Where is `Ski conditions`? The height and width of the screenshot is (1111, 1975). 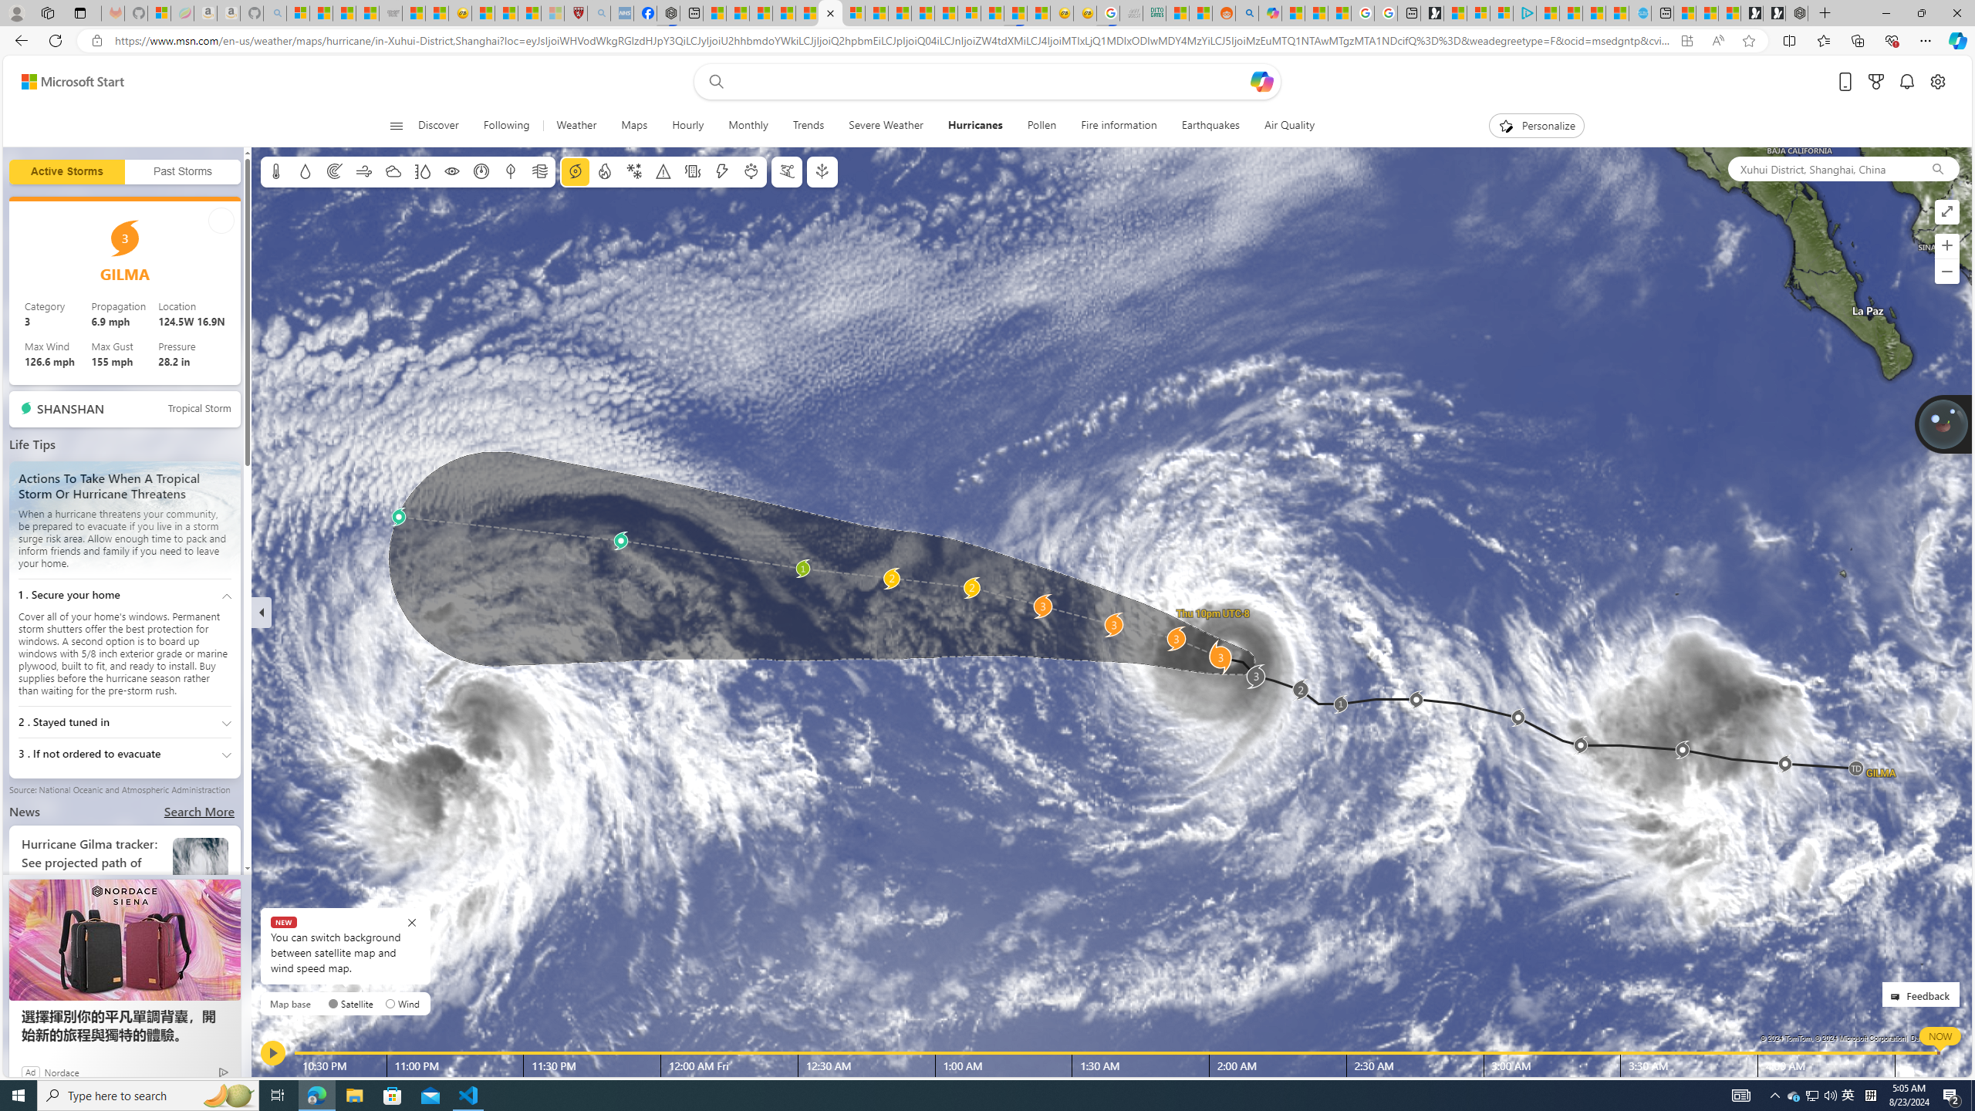 Ski conditions is located at coordinates (785, 171).